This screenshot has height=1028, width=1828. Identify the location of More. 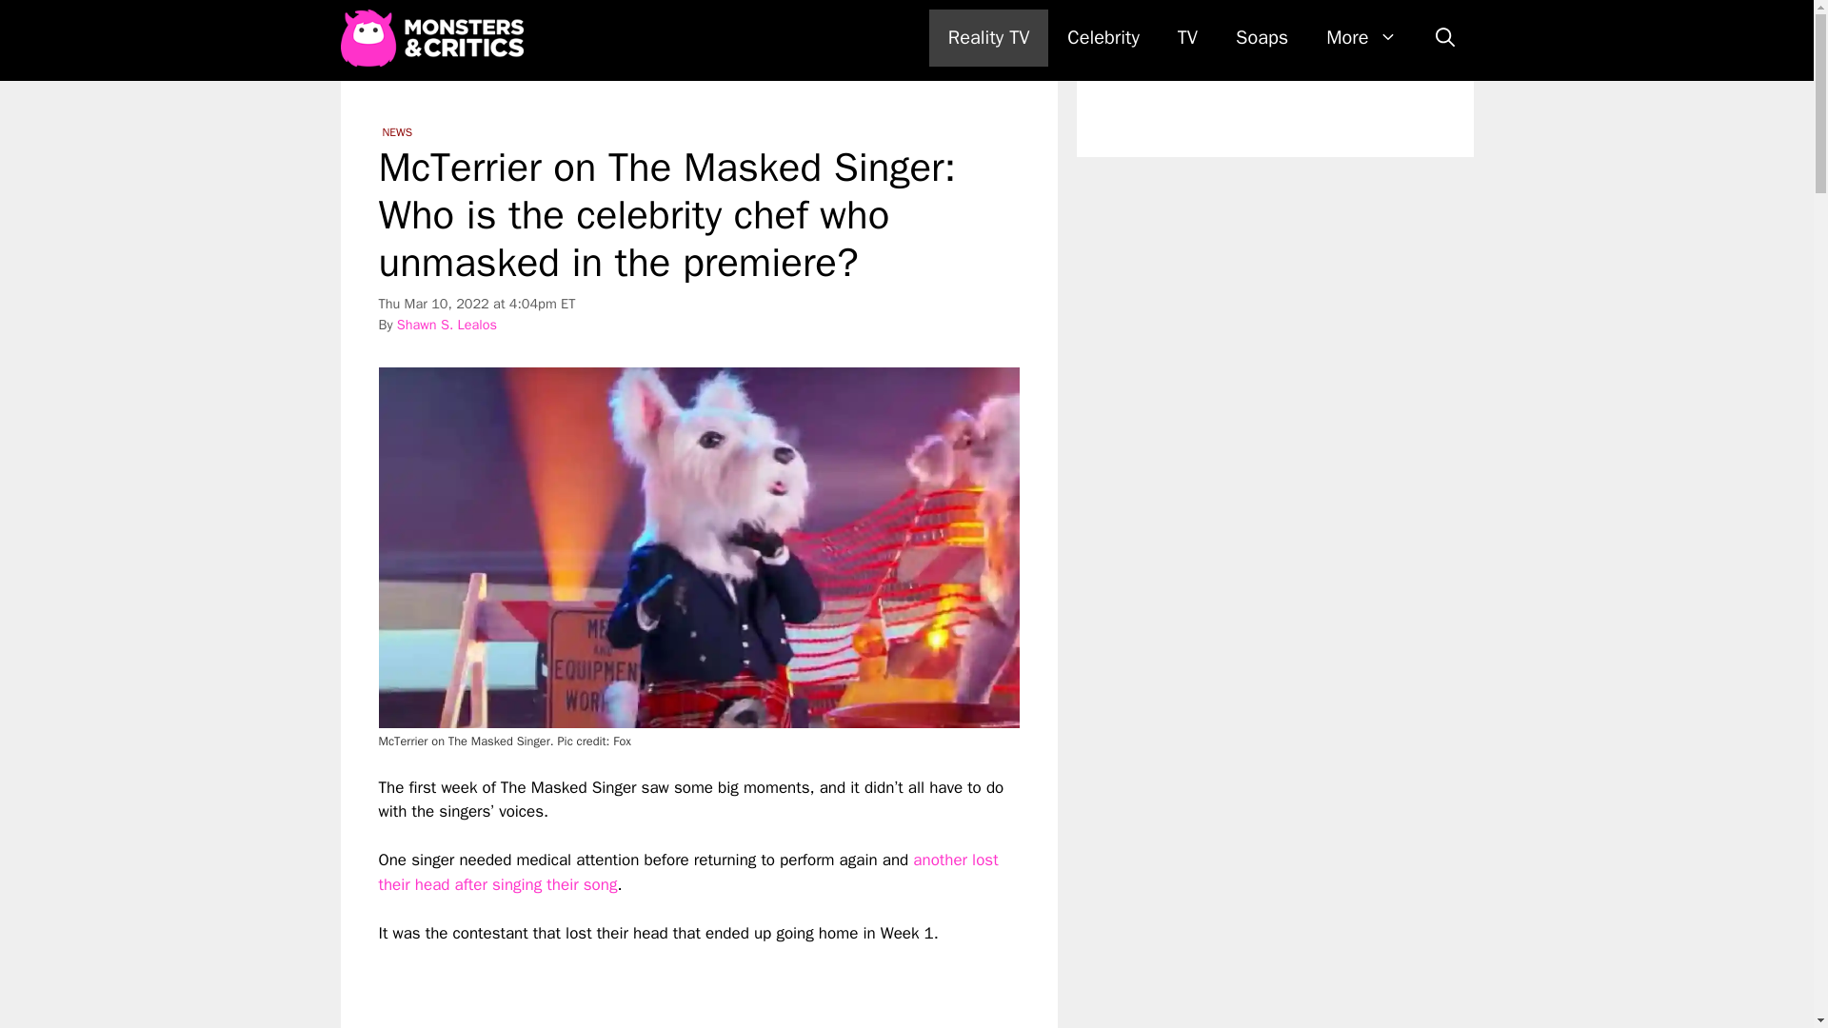
(1361, 38).